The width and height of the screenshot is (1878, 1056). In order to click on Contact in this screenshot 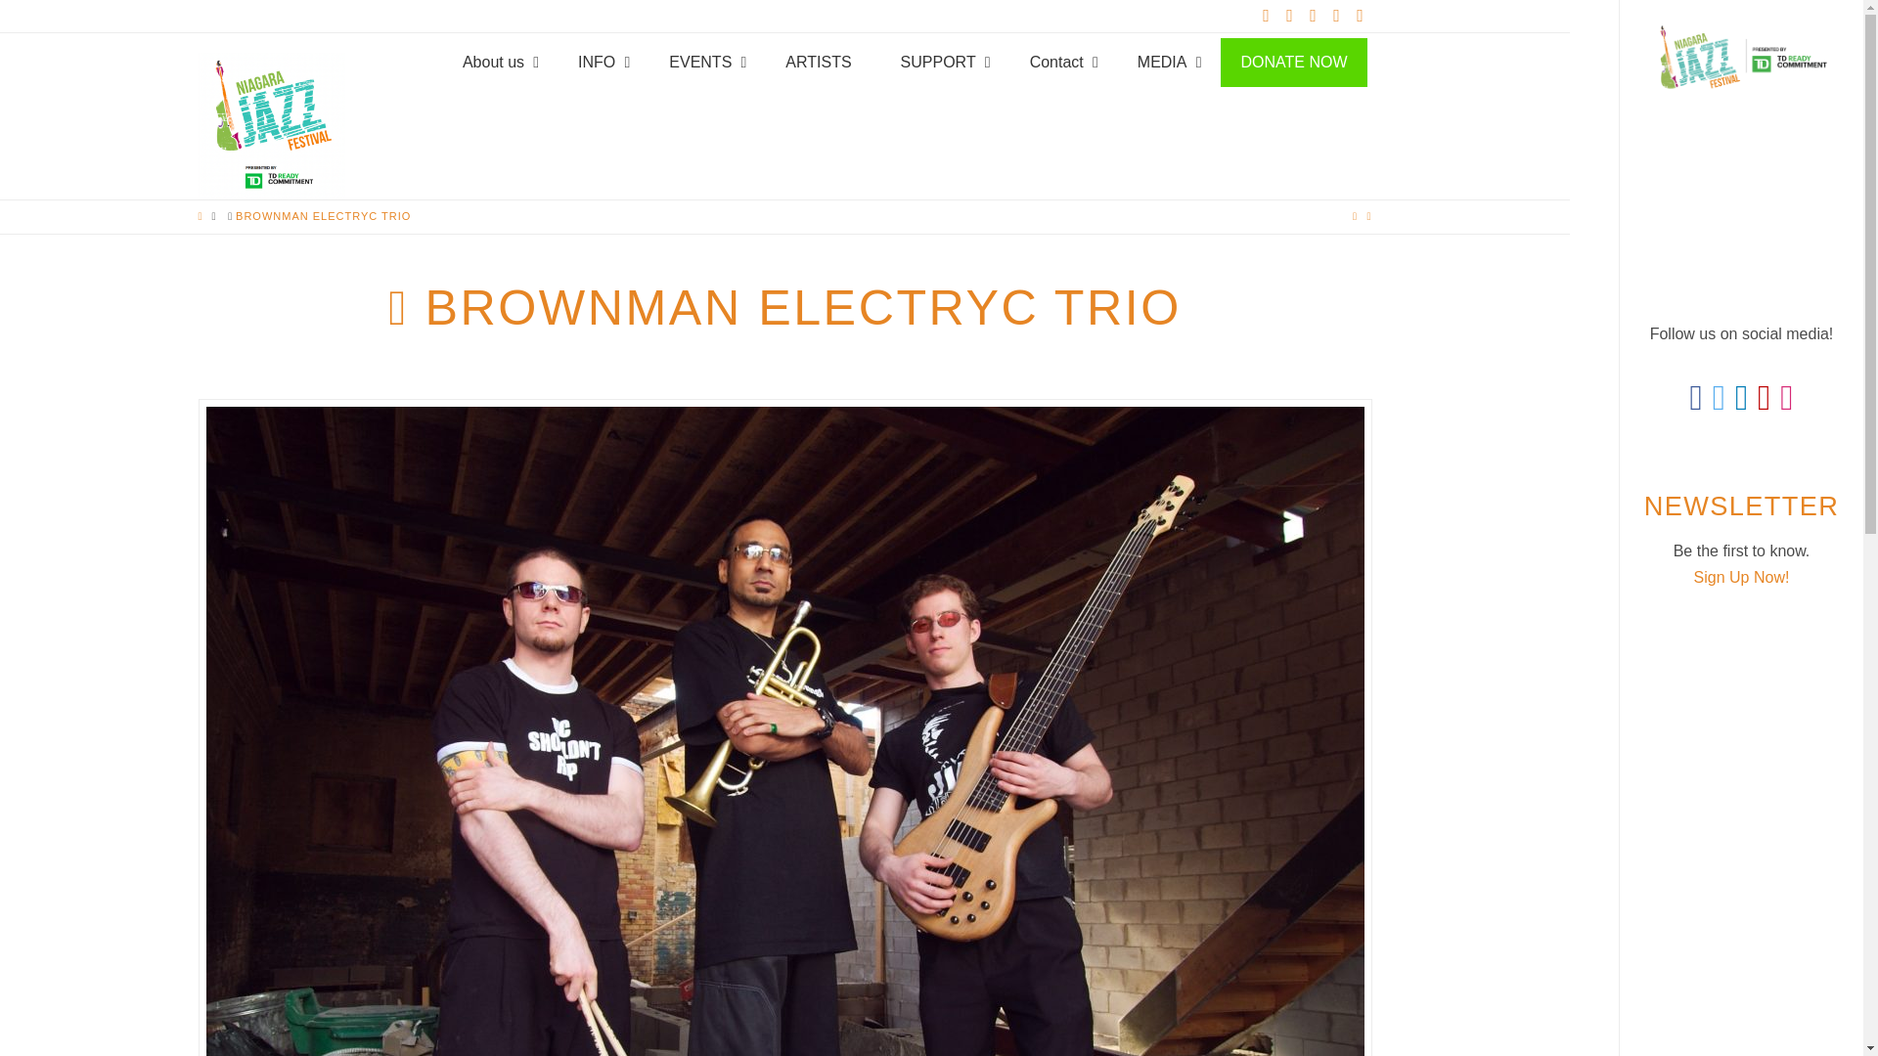, I will do `click(1058, 62)`.